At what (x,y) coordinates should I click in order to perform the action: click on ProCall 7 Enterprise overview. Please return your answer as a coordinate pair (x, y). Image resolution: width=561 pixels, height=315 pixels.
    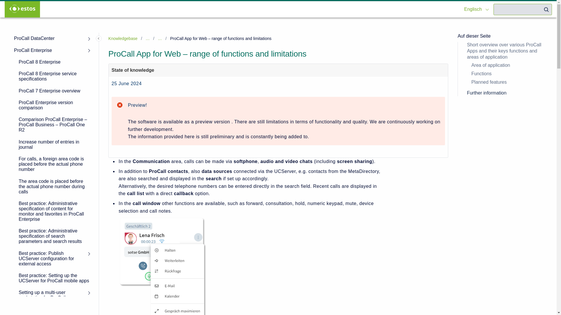
    Looking at the image, I should click on (54, 91).